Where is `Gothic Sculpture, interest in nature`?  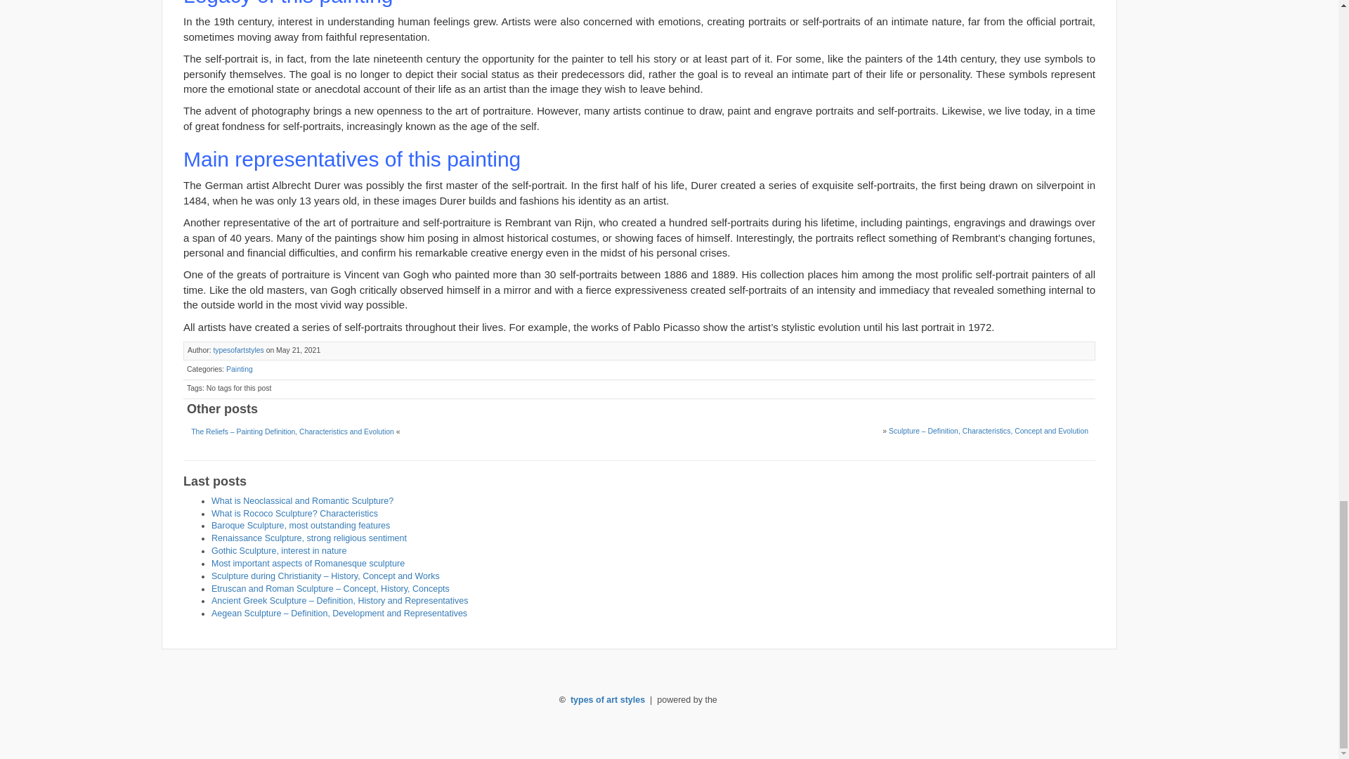 Gothic Sculpture, interest in nature is located at coordinates (279, 550).